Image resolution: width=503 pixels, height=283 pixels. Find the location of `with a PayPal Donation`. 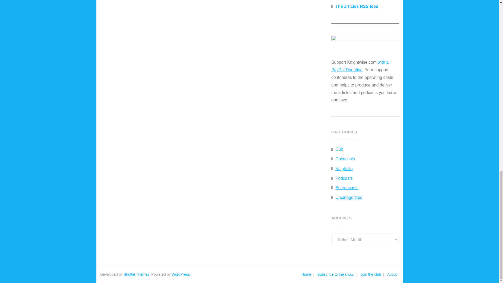

with a PayPal Donation is located at coordinates (360, 66).